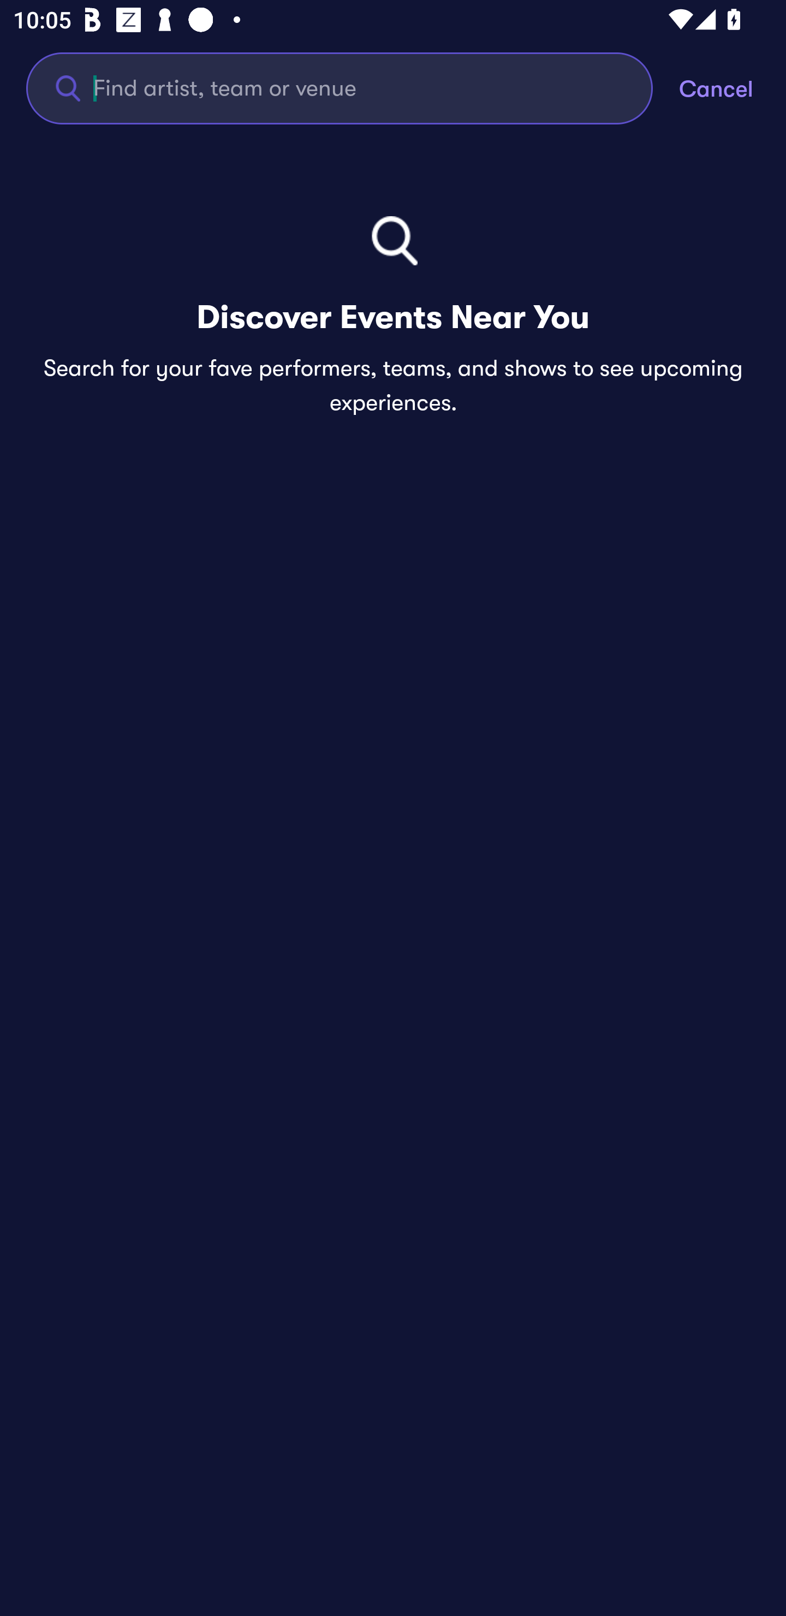 The image size is (786, 1616). What do you see at coordinates (353, 87) in the screenshot?
I see `Find artist, team or venue Find` at bounding box center [353, 87].